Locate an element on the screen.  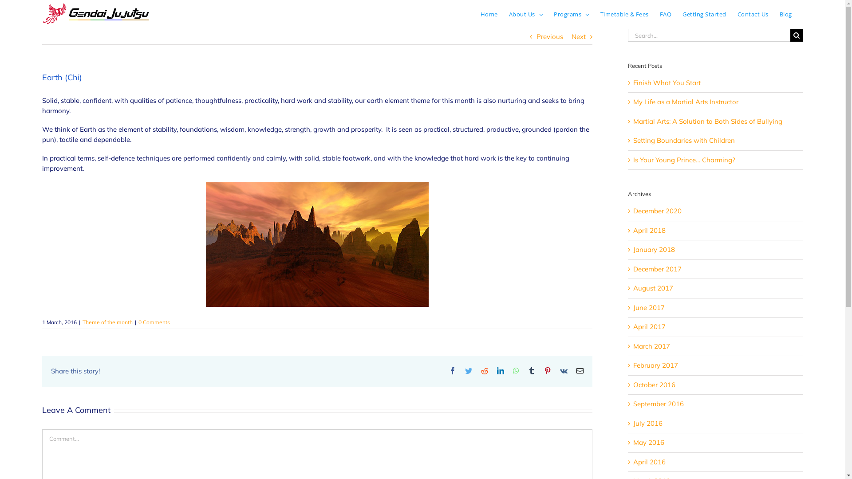
WhatsApp is located at coordinates (516, 371).